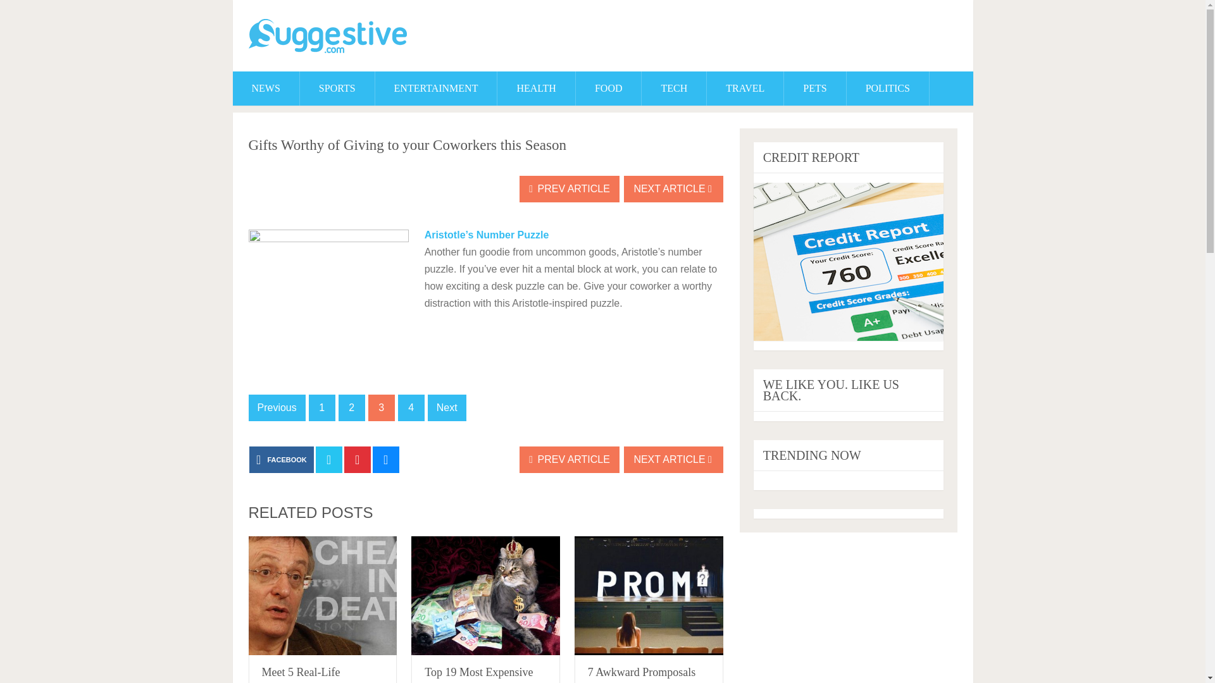 The height and width of the screenshot is (683, 1215). I want to click on Top 19 Most Expensive Cat Breeds, so click(486, 596).